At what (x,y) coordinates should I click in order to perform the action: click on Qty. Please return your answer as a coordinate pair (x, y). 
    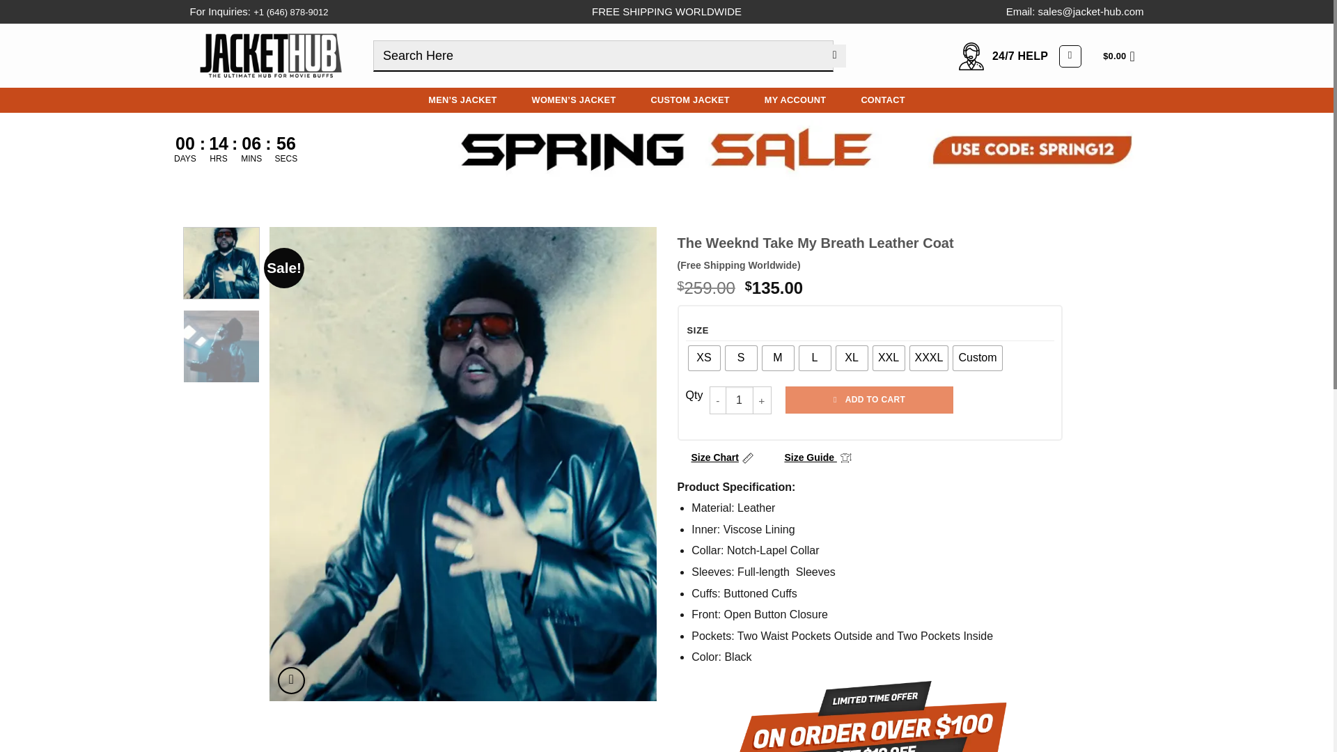
    Looking at the image, I should click on (740, 400).